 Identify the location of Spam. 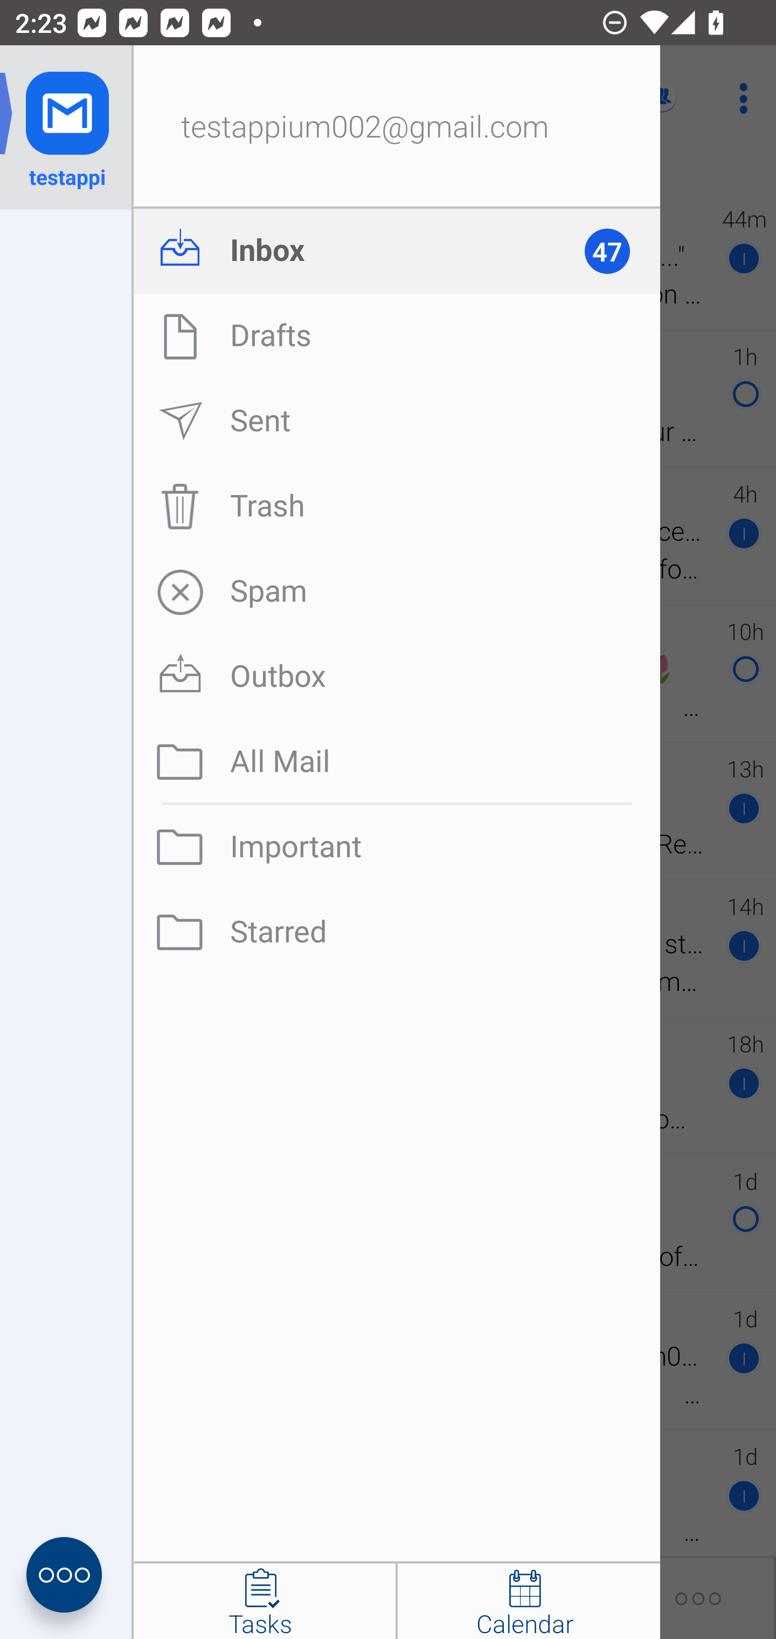
(397, 591).